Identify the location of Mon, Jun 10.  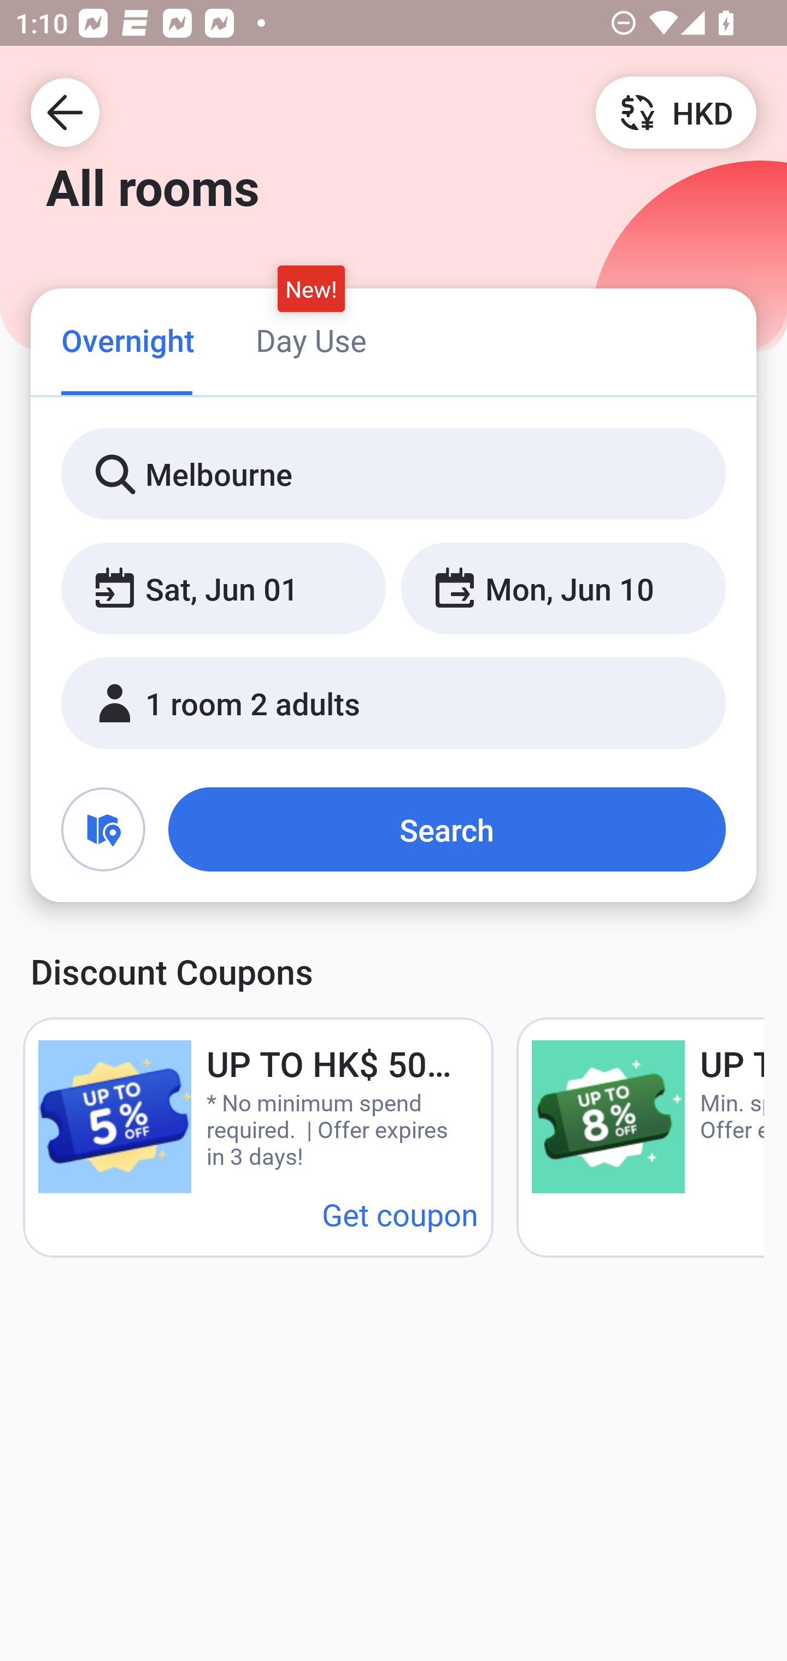
(563, 589).